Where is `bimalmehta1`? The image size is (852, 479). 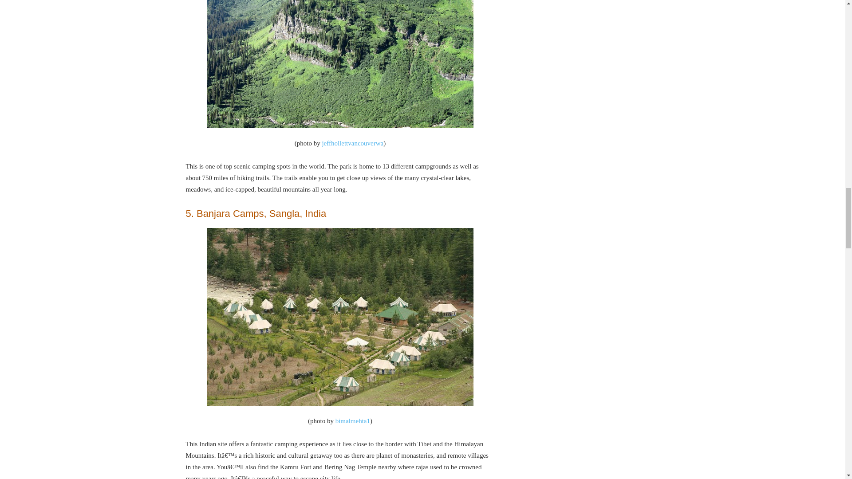
bimalmehta1 is located at coordinates (352, 420).